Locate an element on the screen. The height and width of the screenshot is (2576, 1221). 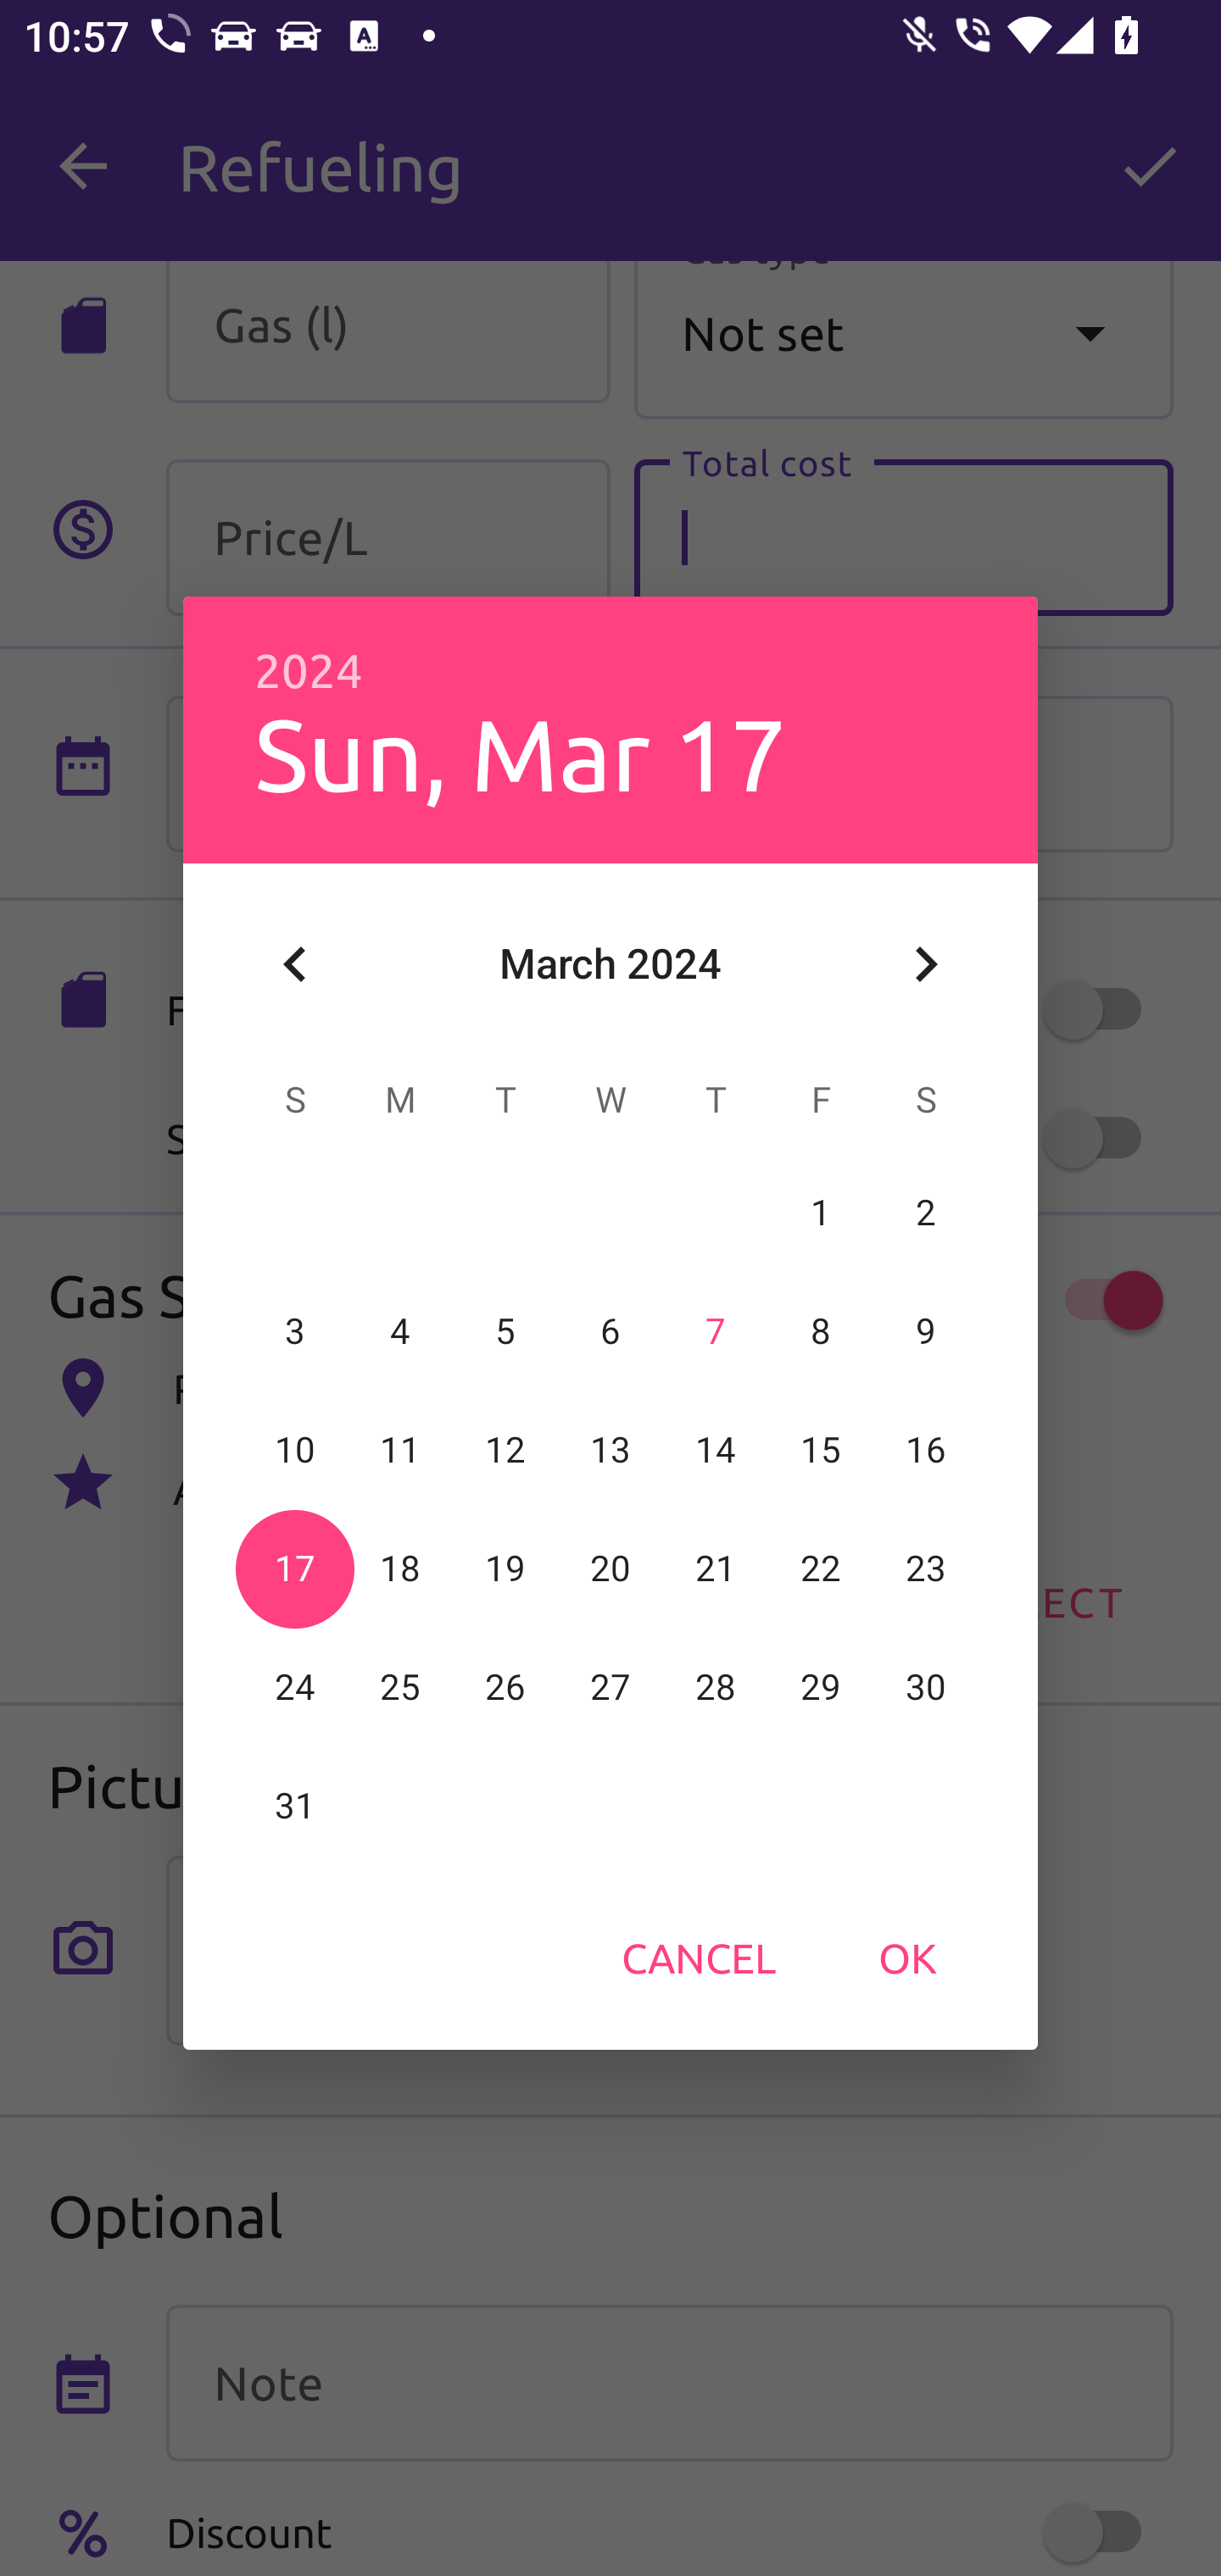
6 06 March 2024 is located at coordinates (610, 1331).